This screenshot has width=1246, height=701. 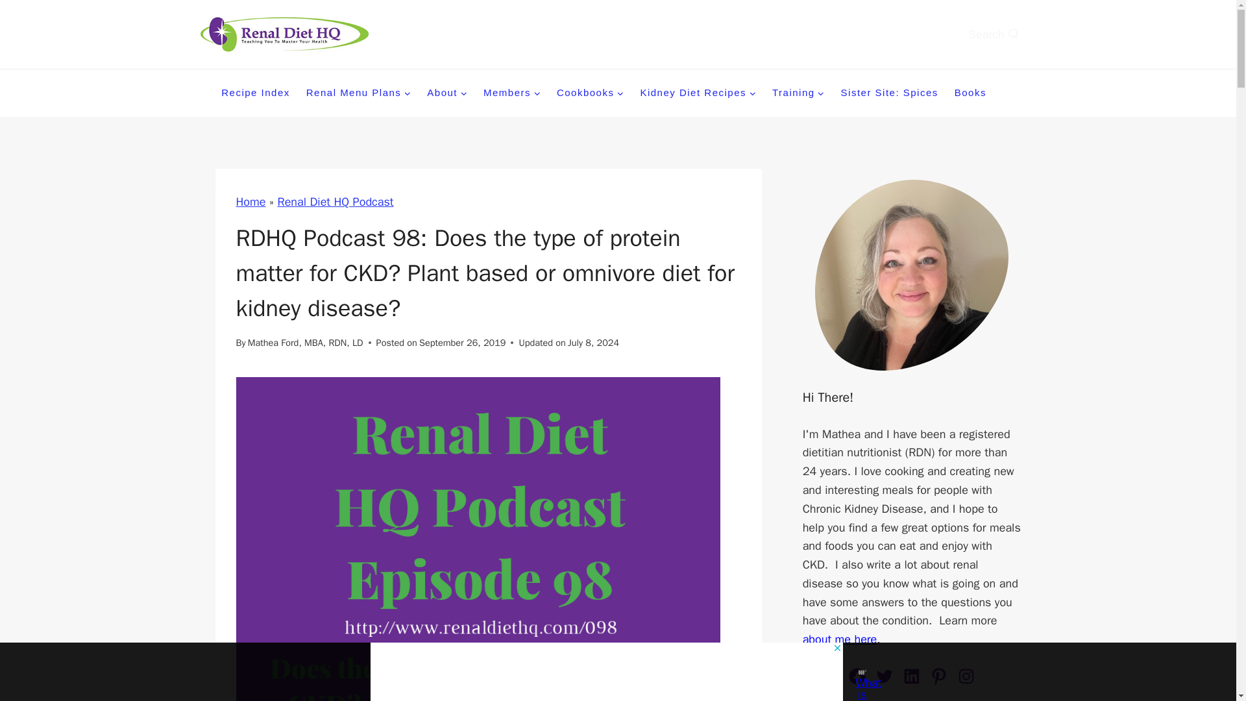 What do you see at coordinates (1003, 34) in the screenshot?
I see `Search` at bounding box center [1003, 34].